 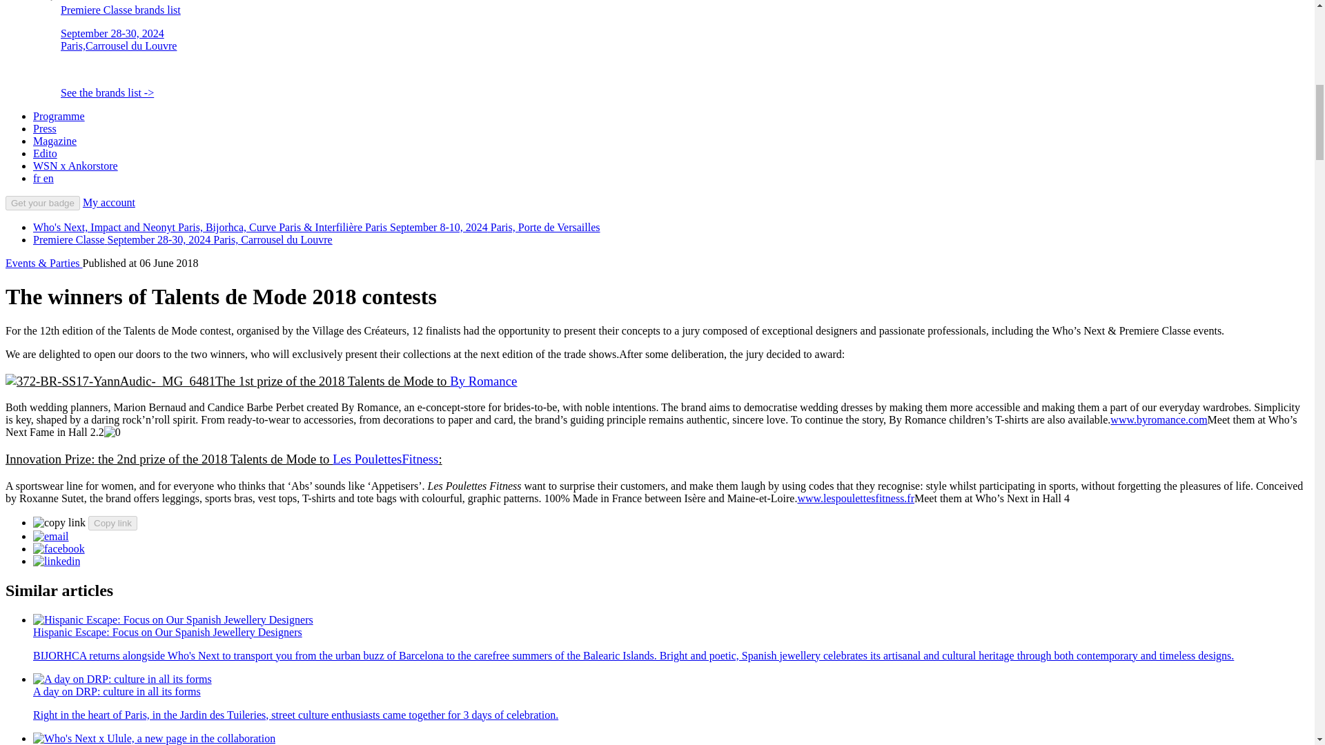 I want to click on Get your badge, so click(x=42, y=203).